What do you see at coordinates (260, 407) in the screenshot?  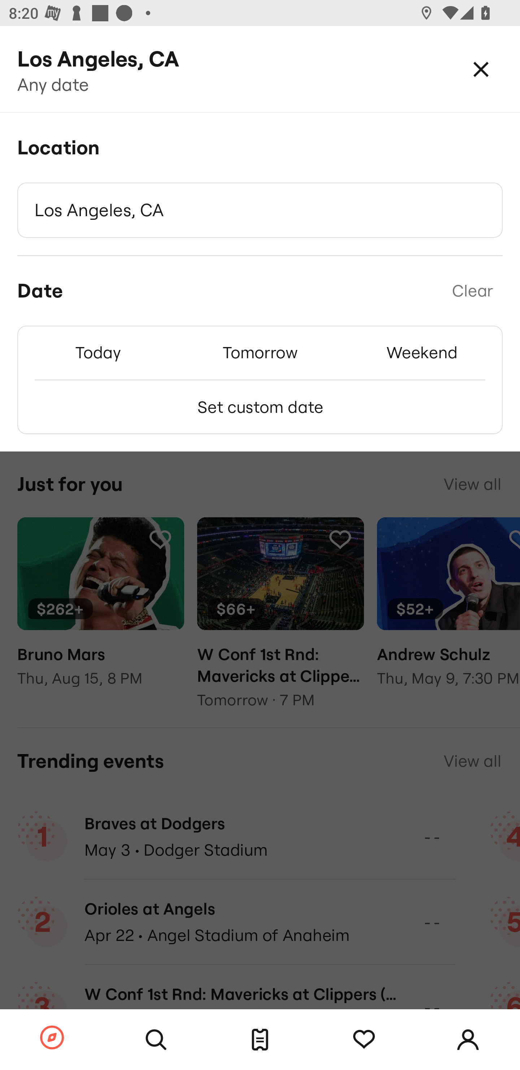 I see `Set custom date` at bounding box center [260, 407].